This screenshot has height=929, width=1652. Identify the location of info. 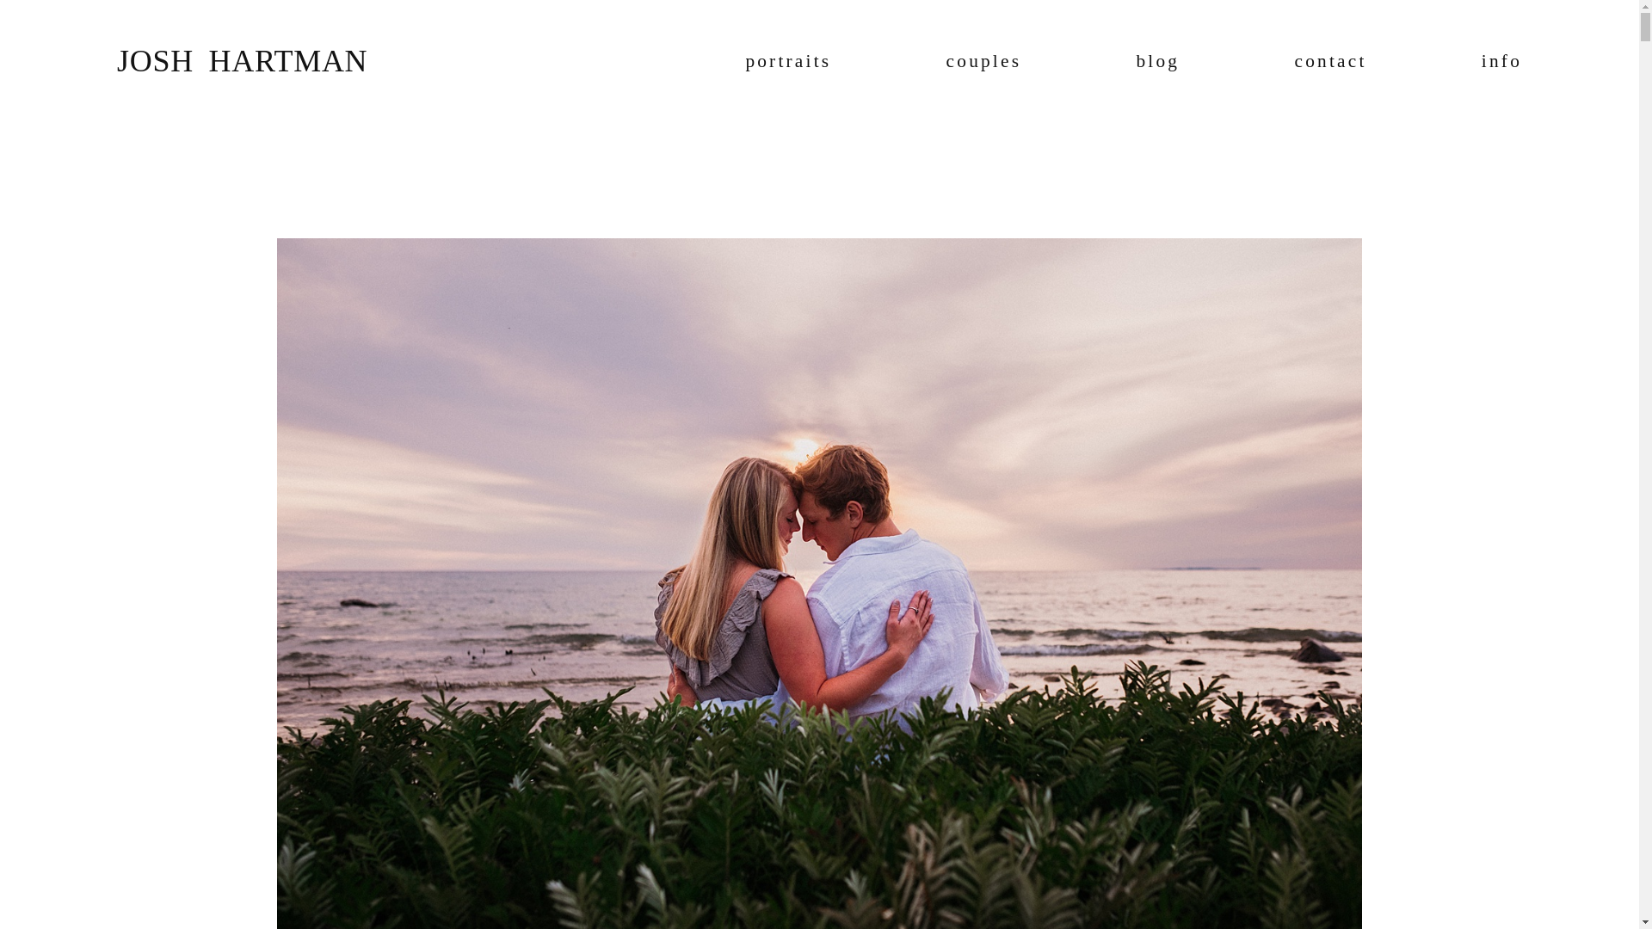
(1501, 60).